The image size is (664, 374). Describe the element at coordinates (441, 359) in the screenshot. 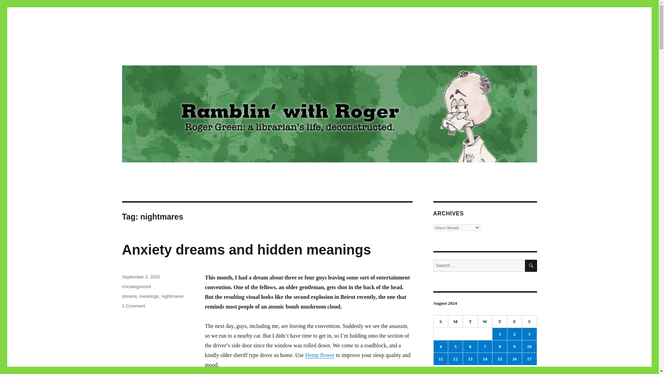

I see `8` at that location.